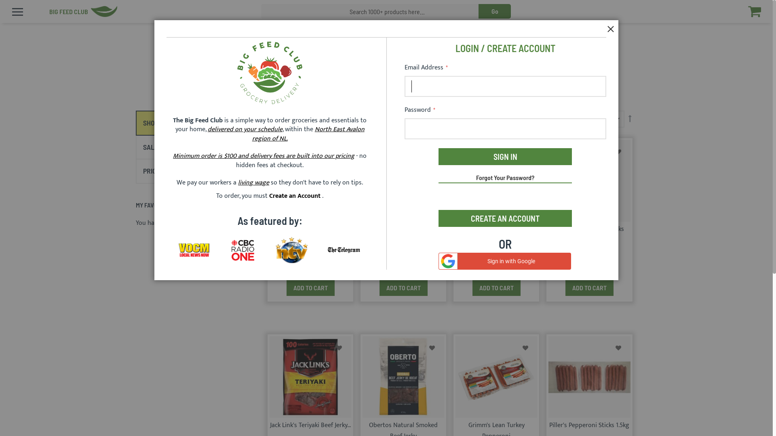 The width and height of the screenshot is (776, 436). What do you see at coordinates (525, 348) in the screenshot?
I see `ADD TO WISH LIST` at bounding box center [525, 348].